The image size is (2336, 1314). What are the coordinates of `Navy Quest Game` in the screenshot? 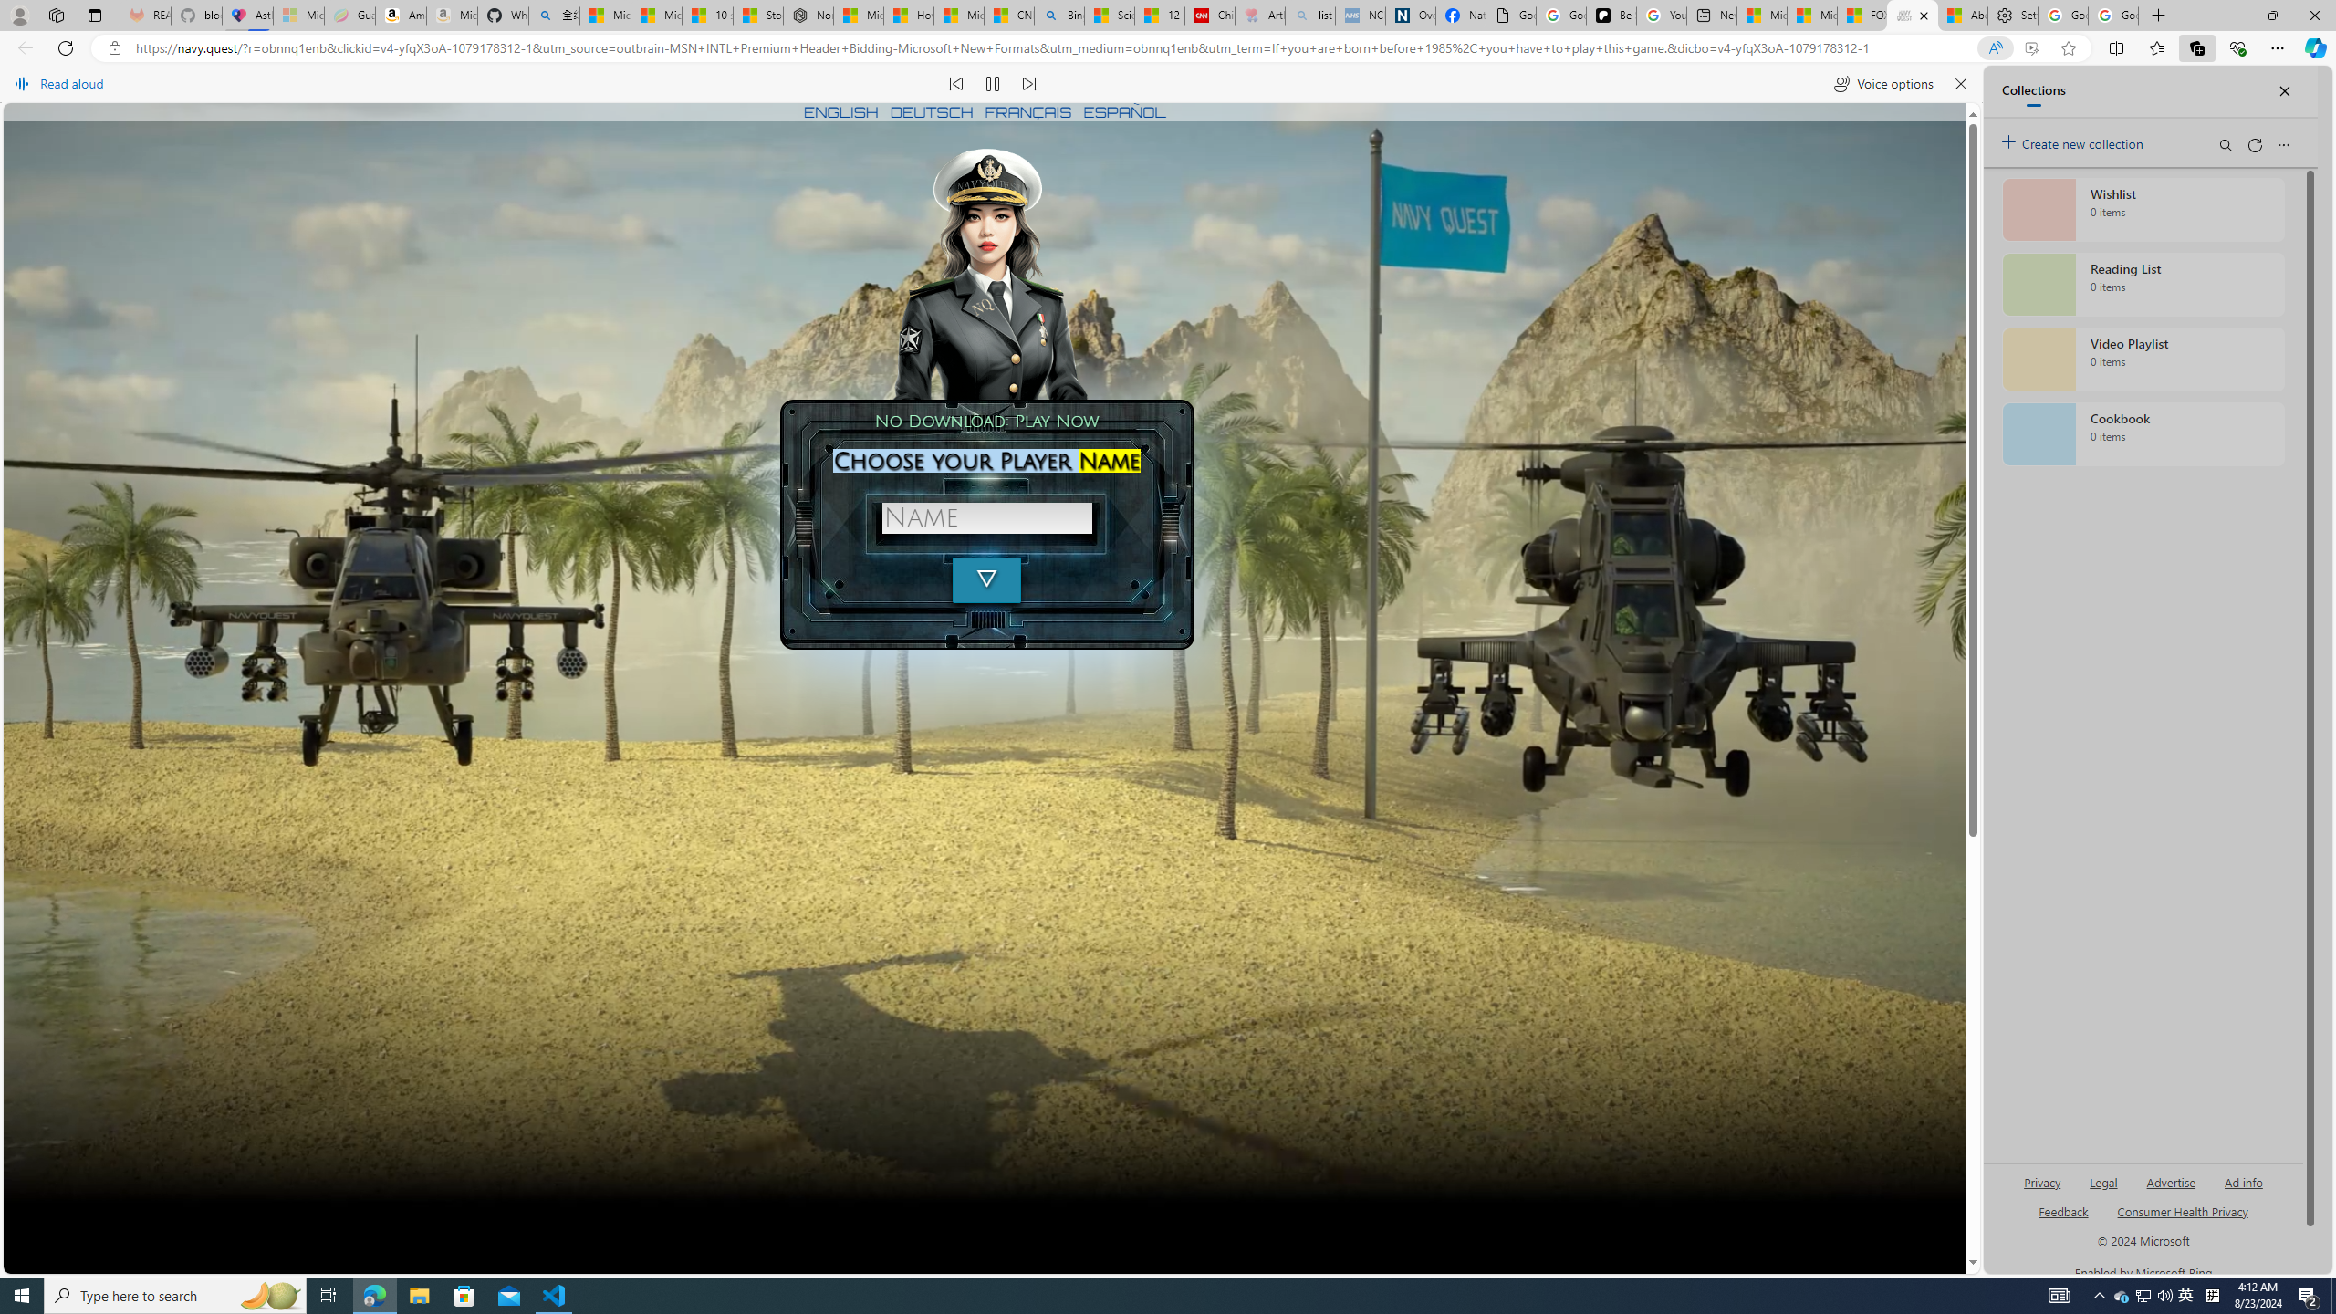 It's located at (1069, 1221).